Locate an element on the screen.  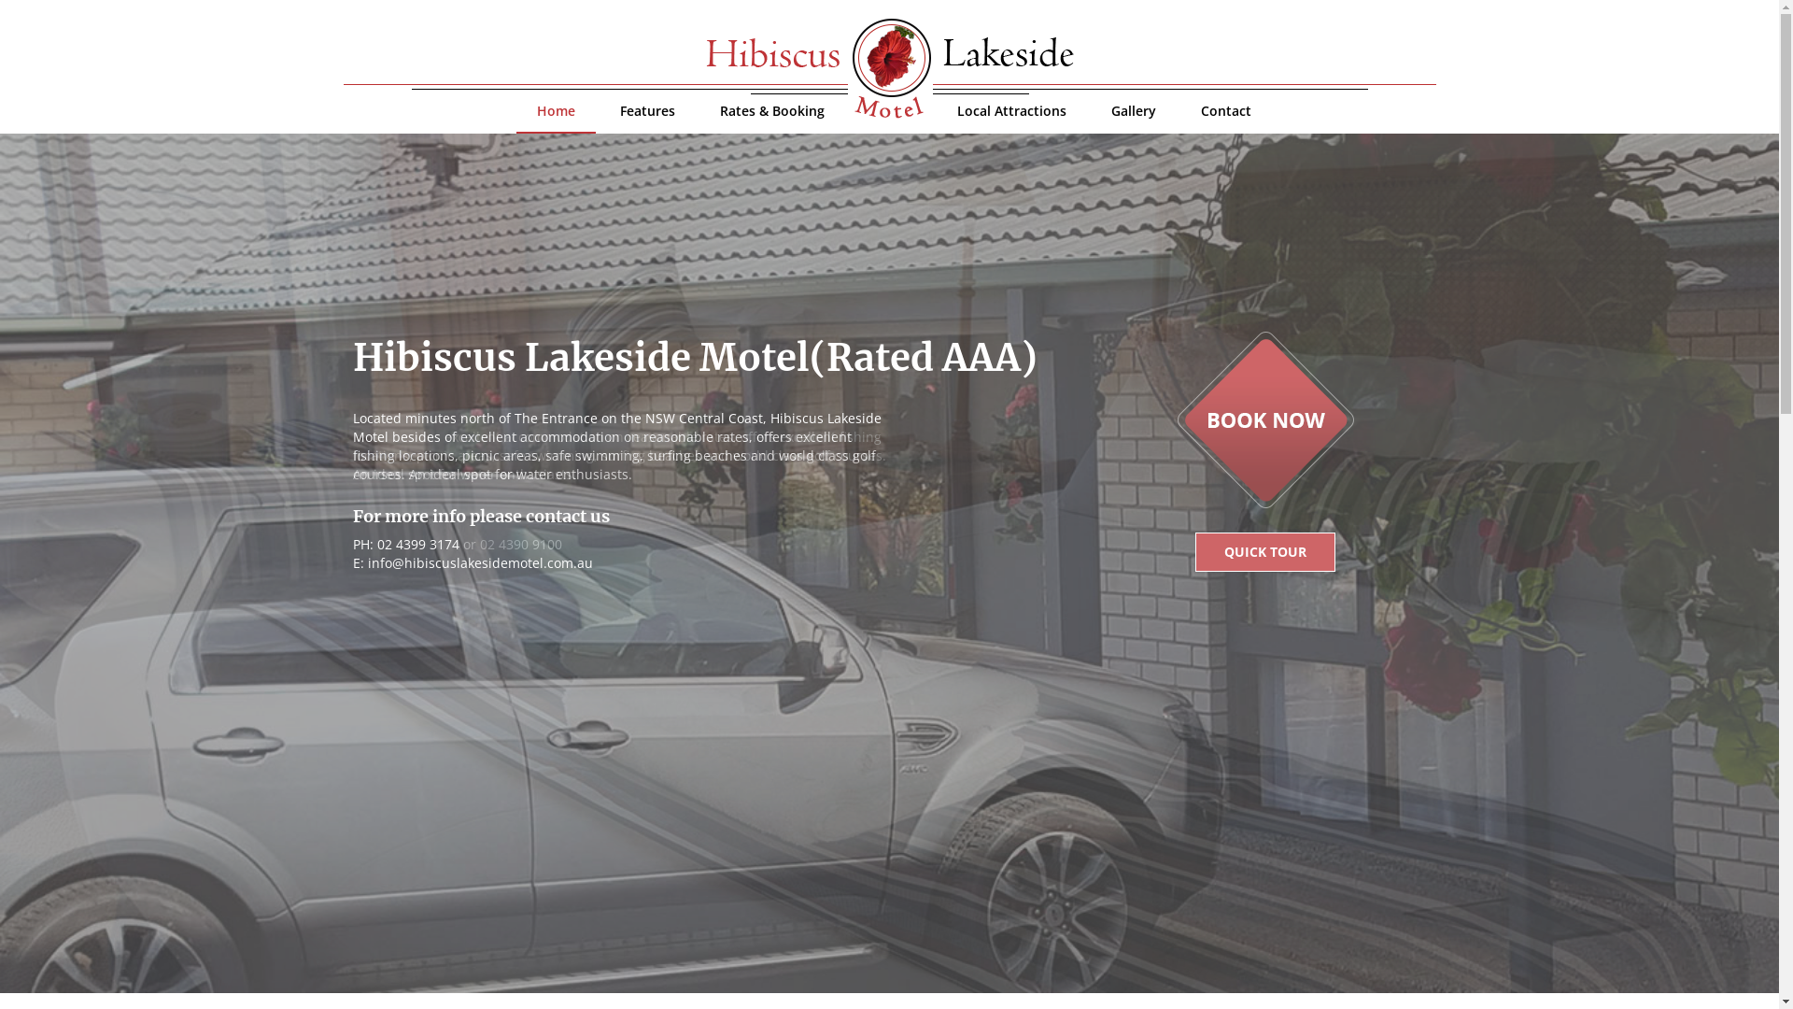
Local Attractions is located at coordinates (1011, 120).